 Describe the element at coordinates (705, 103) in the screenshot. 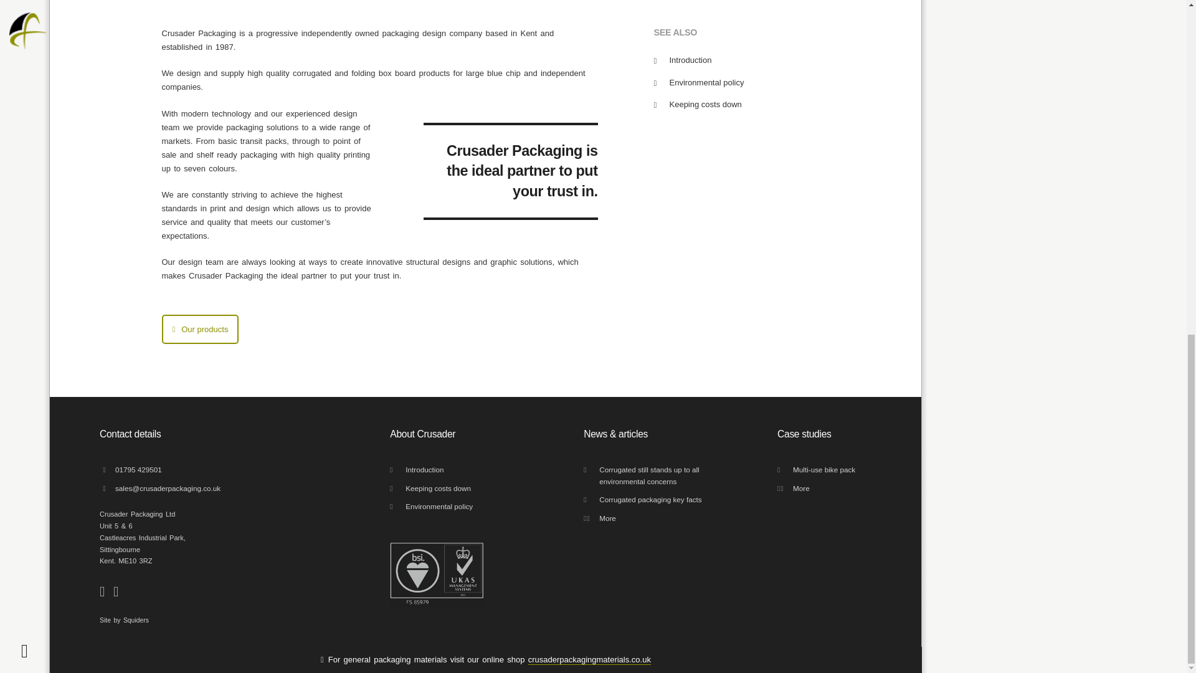

I see `Keeping costs down` at that location.